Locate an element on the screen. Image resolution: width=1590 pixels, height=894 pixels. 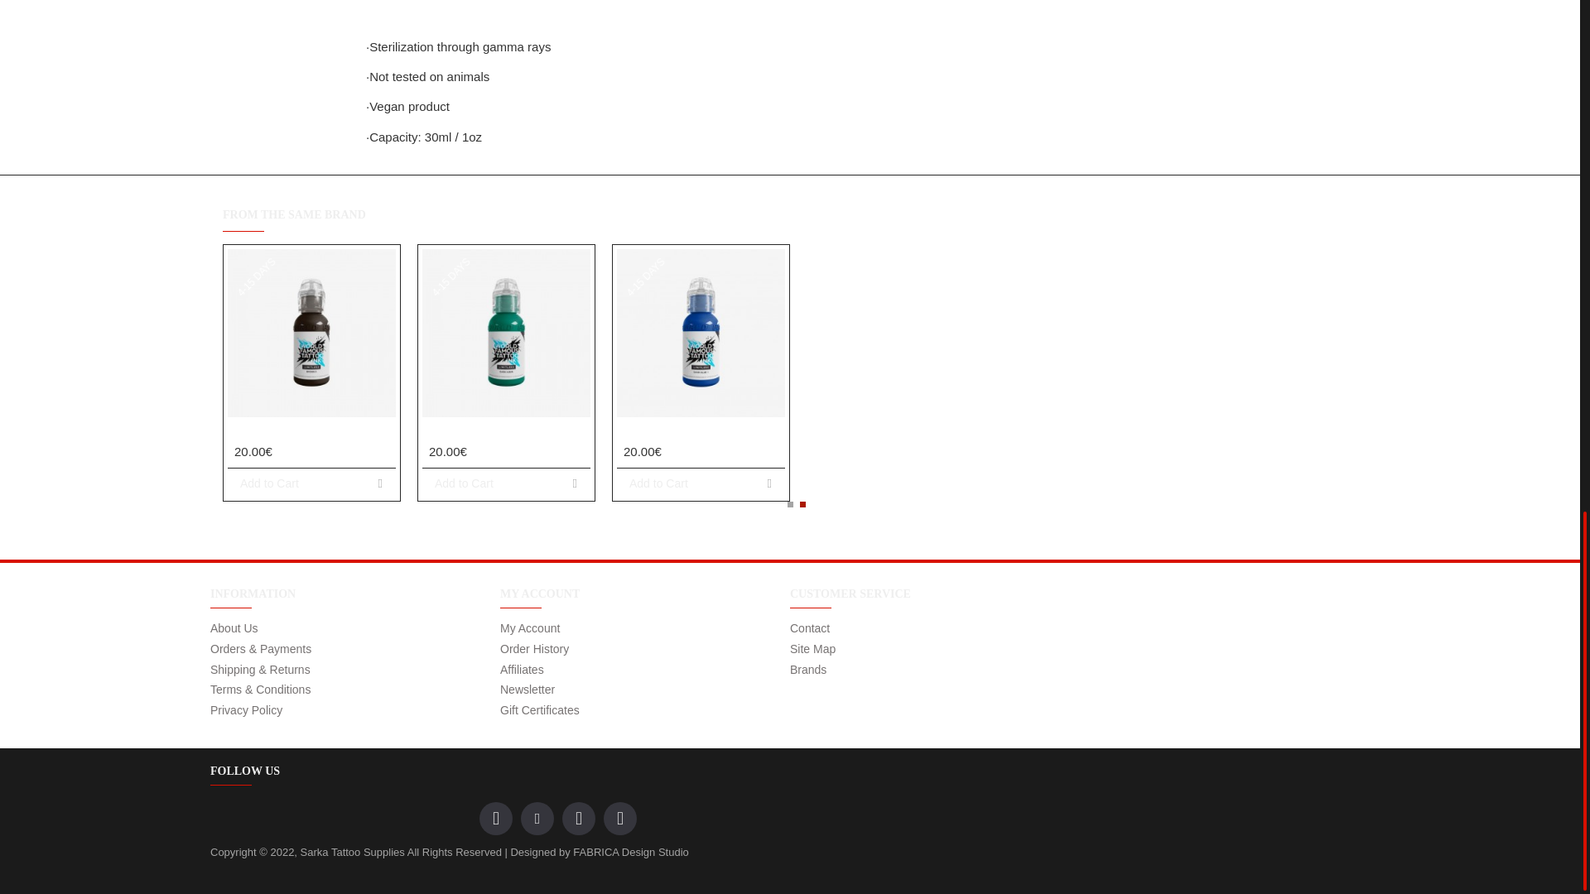
World Famous Limitless Dark Blue 1 is located at coordinates (701, 333).